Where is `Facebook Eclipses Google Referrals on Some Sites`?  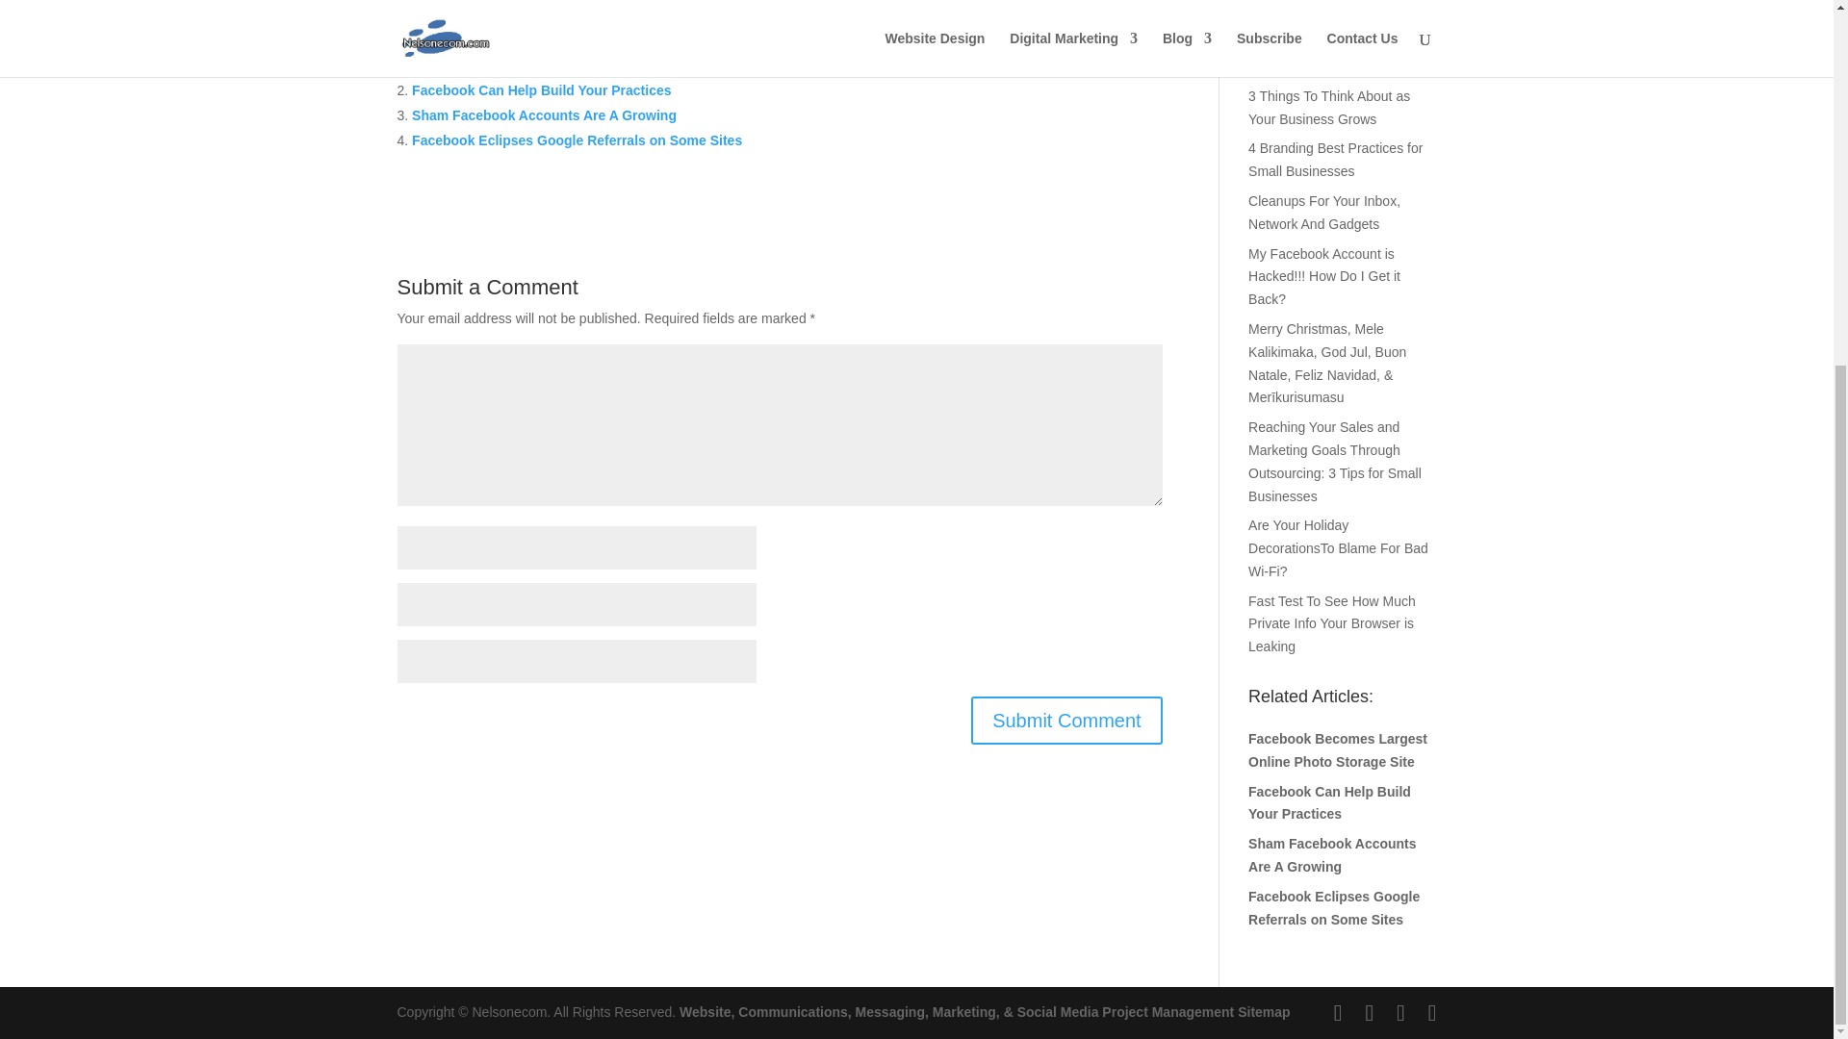
Facebook Eclipses Google Referrals on Some Sites is located at coordinates (577, 140).